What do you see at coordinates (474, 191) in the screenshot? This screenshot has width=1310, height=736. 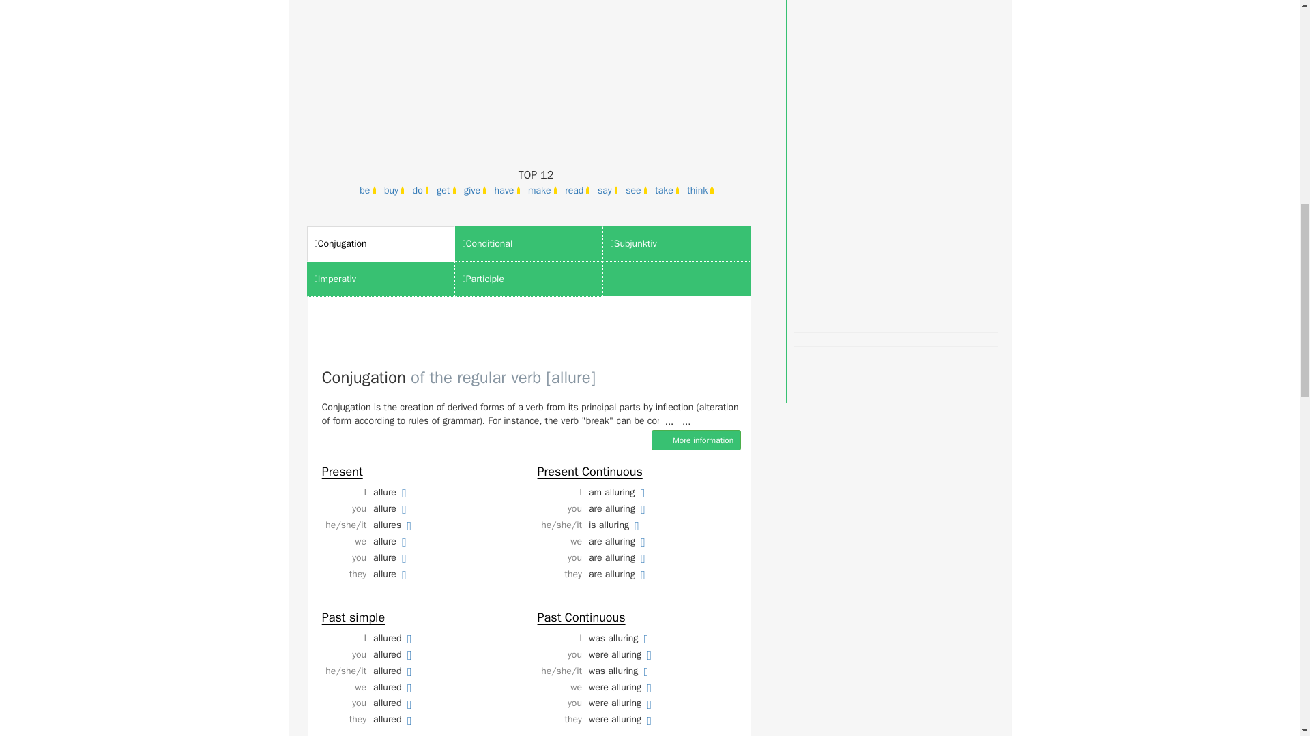 I see `give  ` at bounding box center [474, 191].